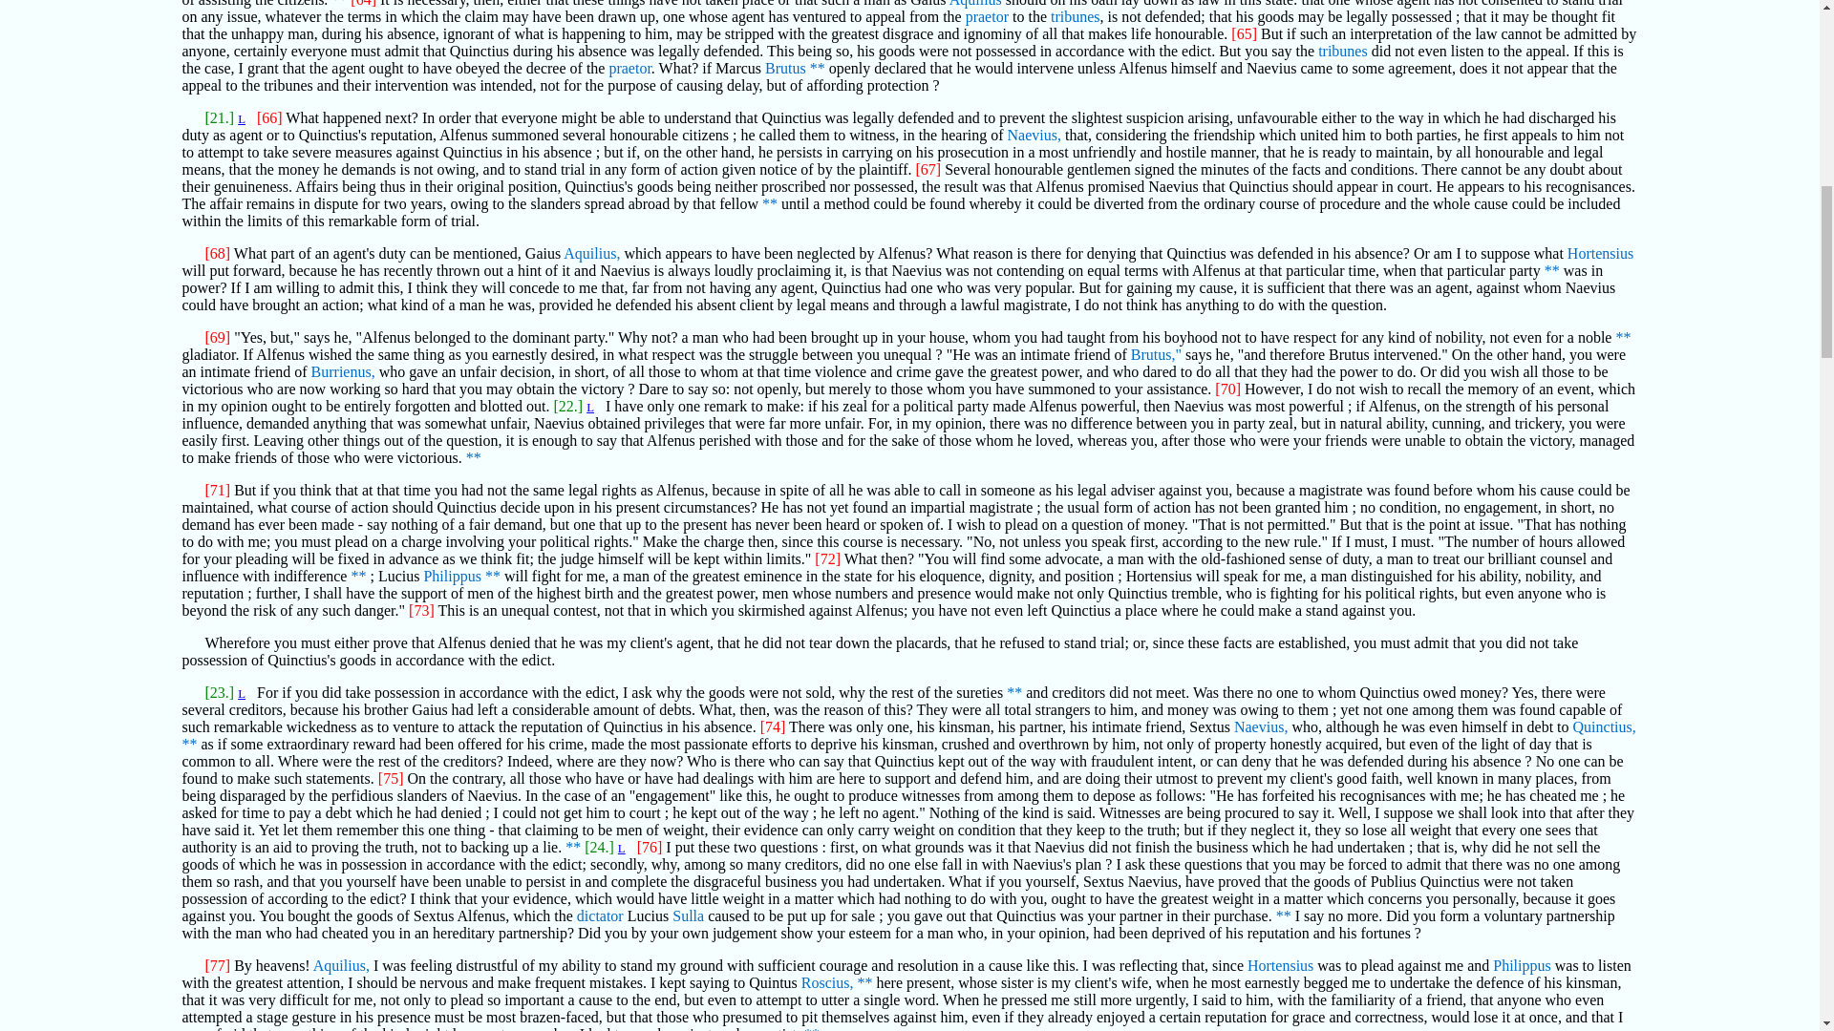  What do you see at coordinates (1014, 693) in the screenshot?
I see `75` at bounding box center [1014, 693].